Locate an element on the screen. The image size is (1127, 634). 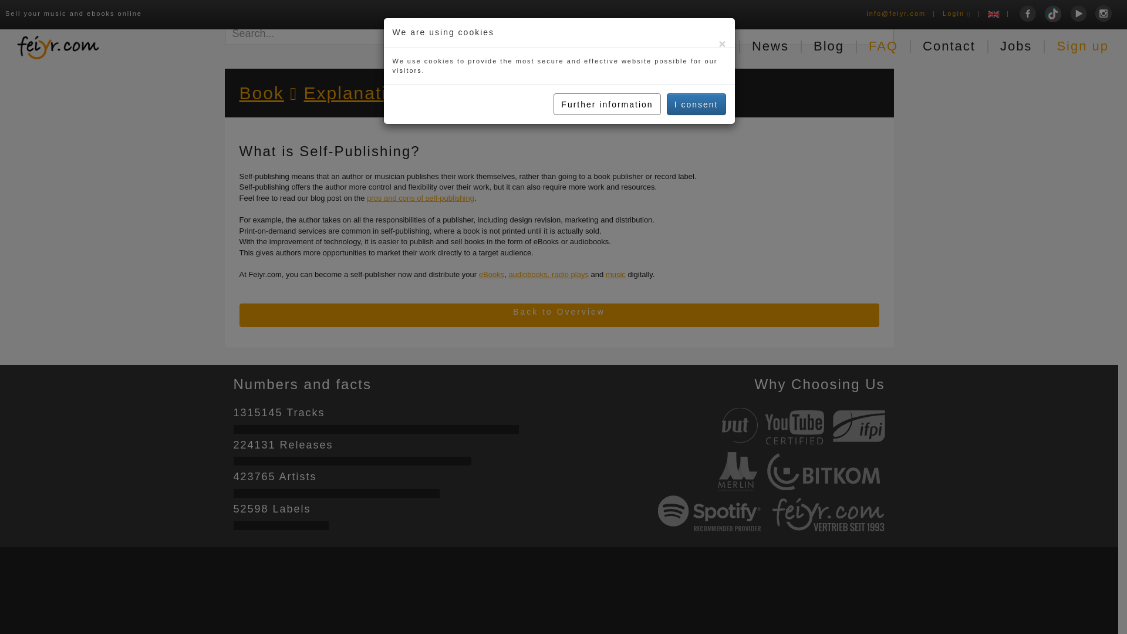
Book is located at coordinates (261, 93).